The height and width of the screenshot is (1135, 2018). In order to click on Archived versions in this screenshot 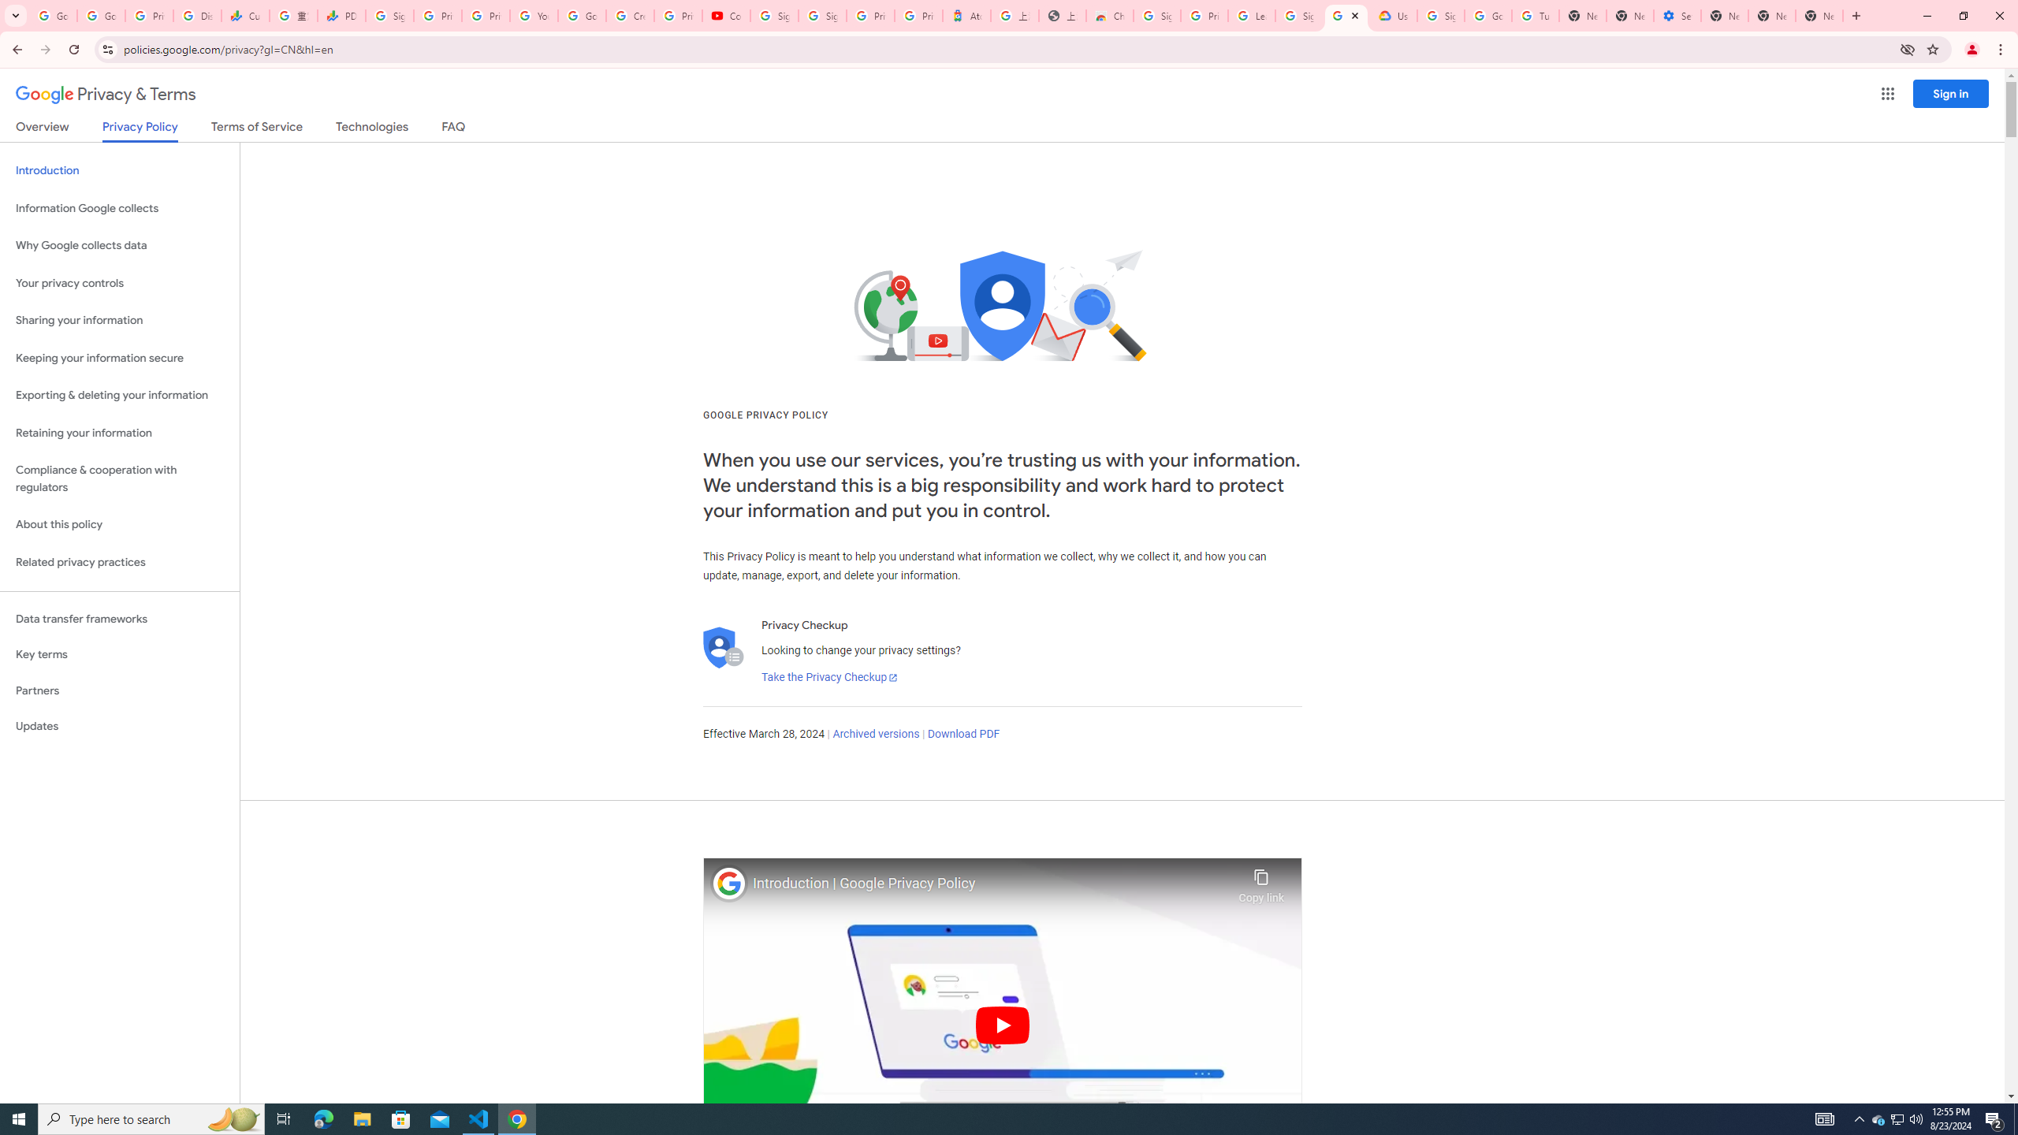, I will do `click(875, 735)`.